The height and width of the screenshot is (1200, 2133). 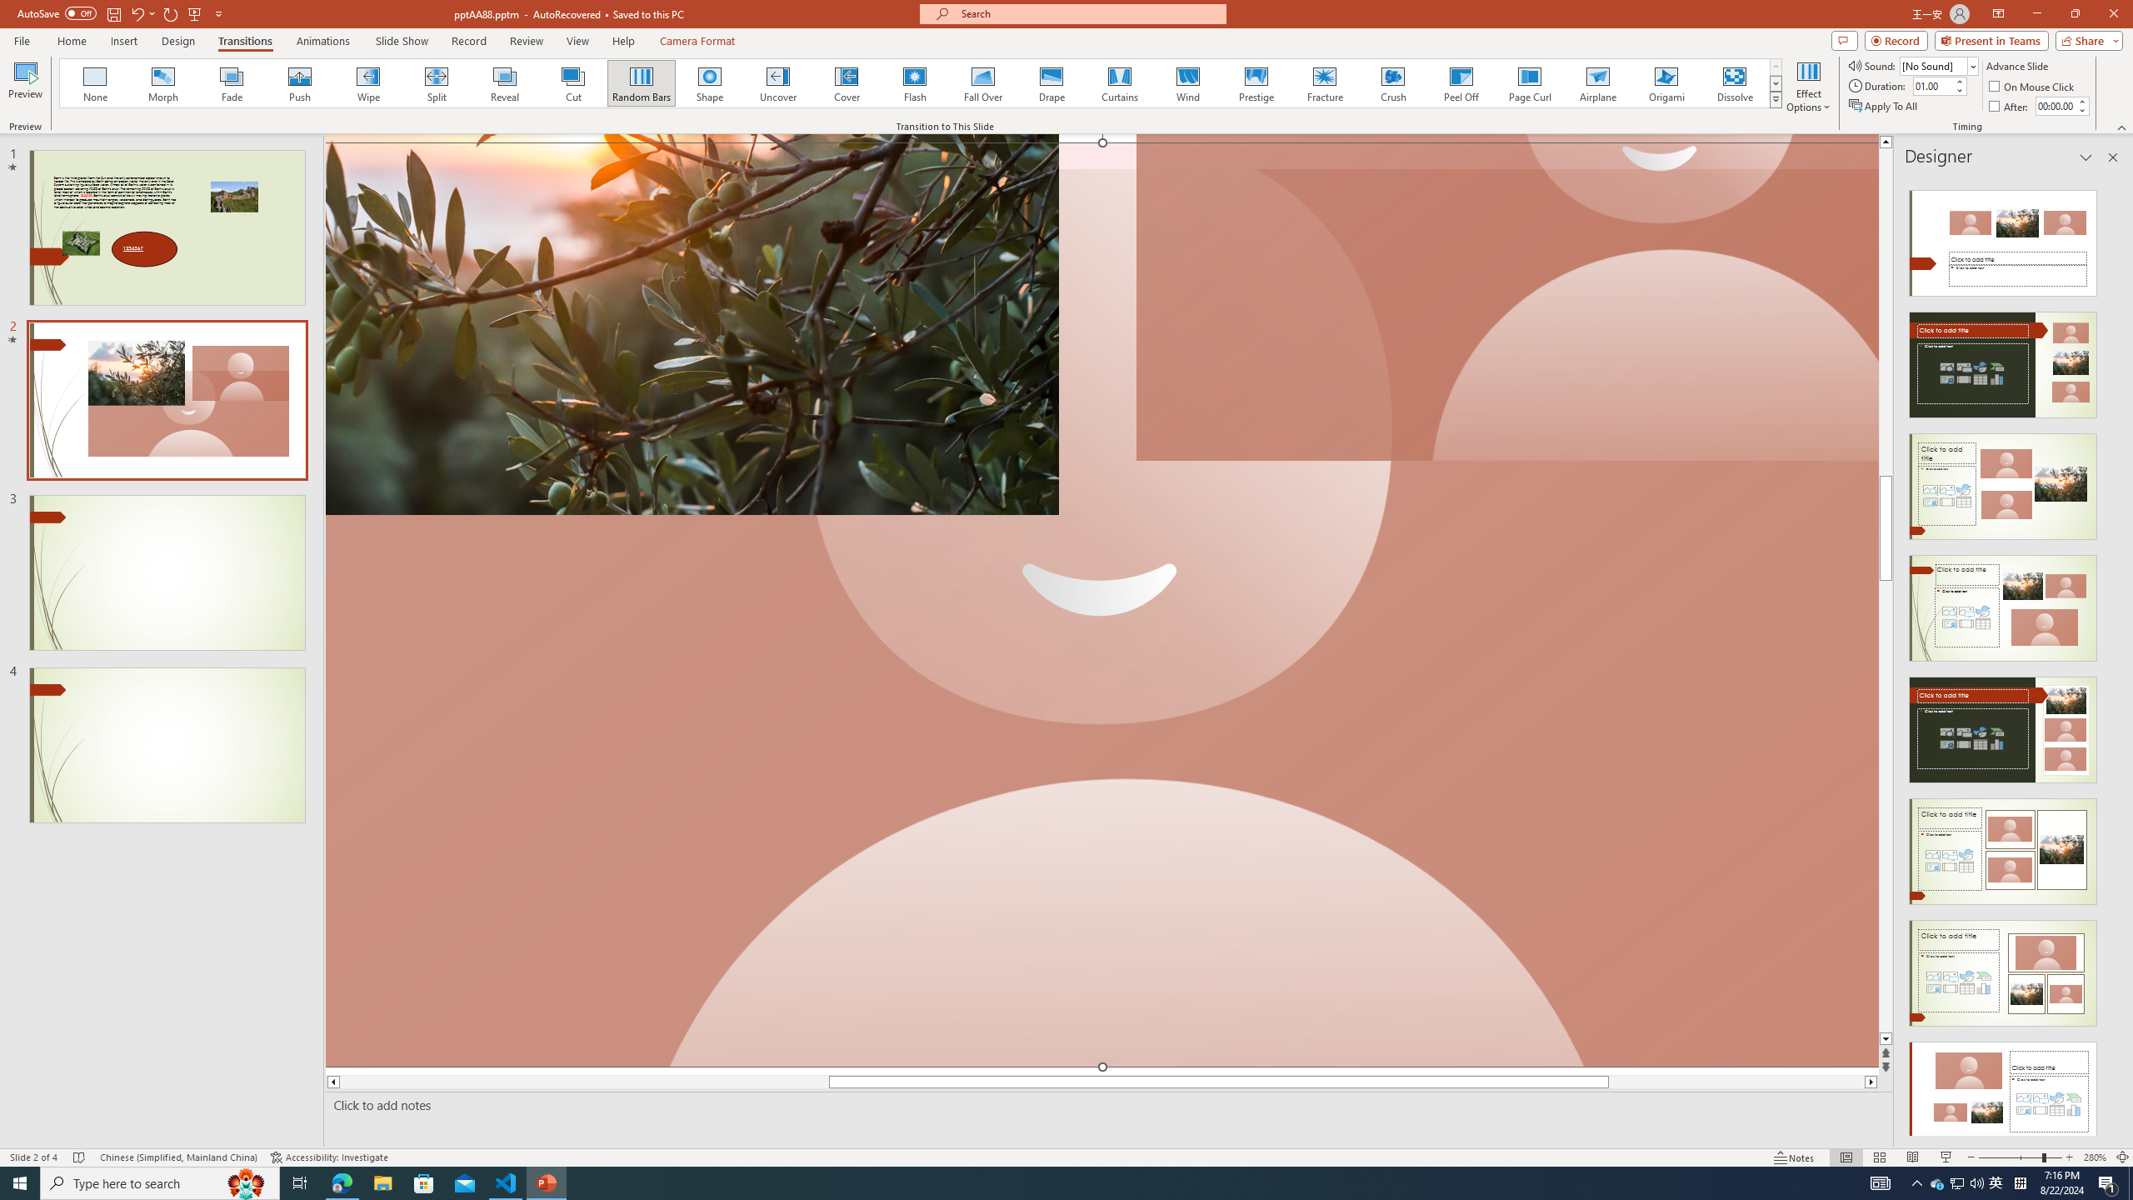 I want to click on After, so click(x=2056, y=106).